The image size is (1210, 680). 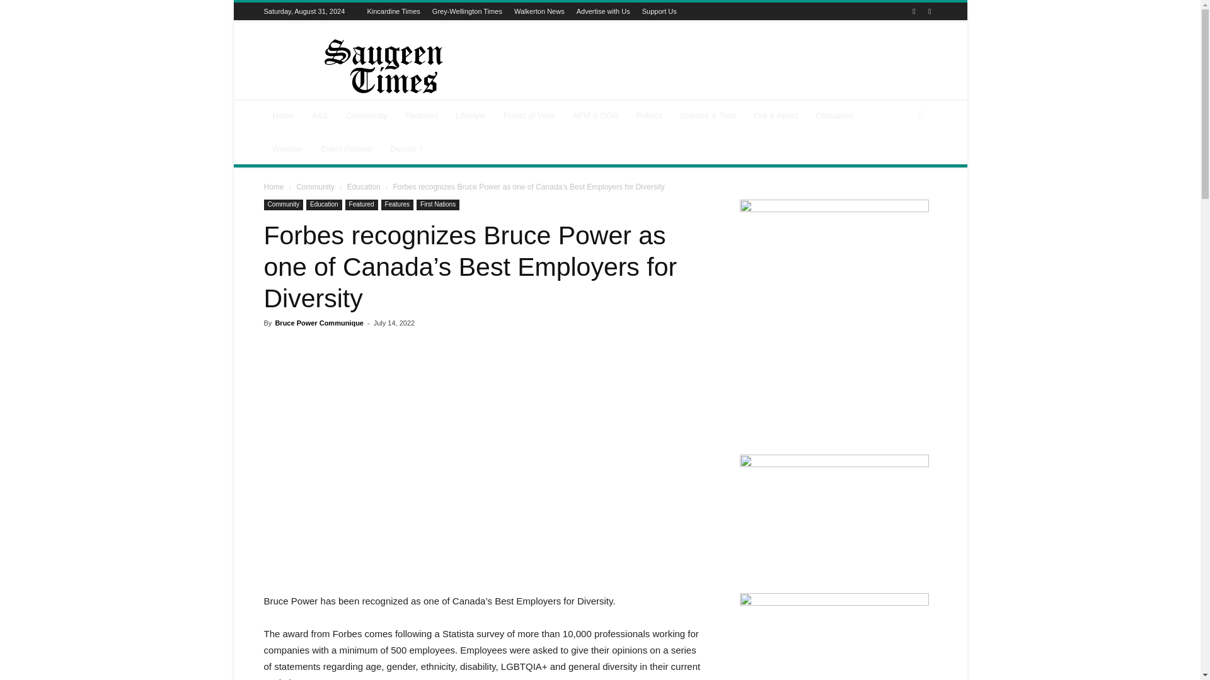 What do you see at coordinates (363, 186) in the screenshot?
I see `View all posts in Education` at bounding box center [363, 186].